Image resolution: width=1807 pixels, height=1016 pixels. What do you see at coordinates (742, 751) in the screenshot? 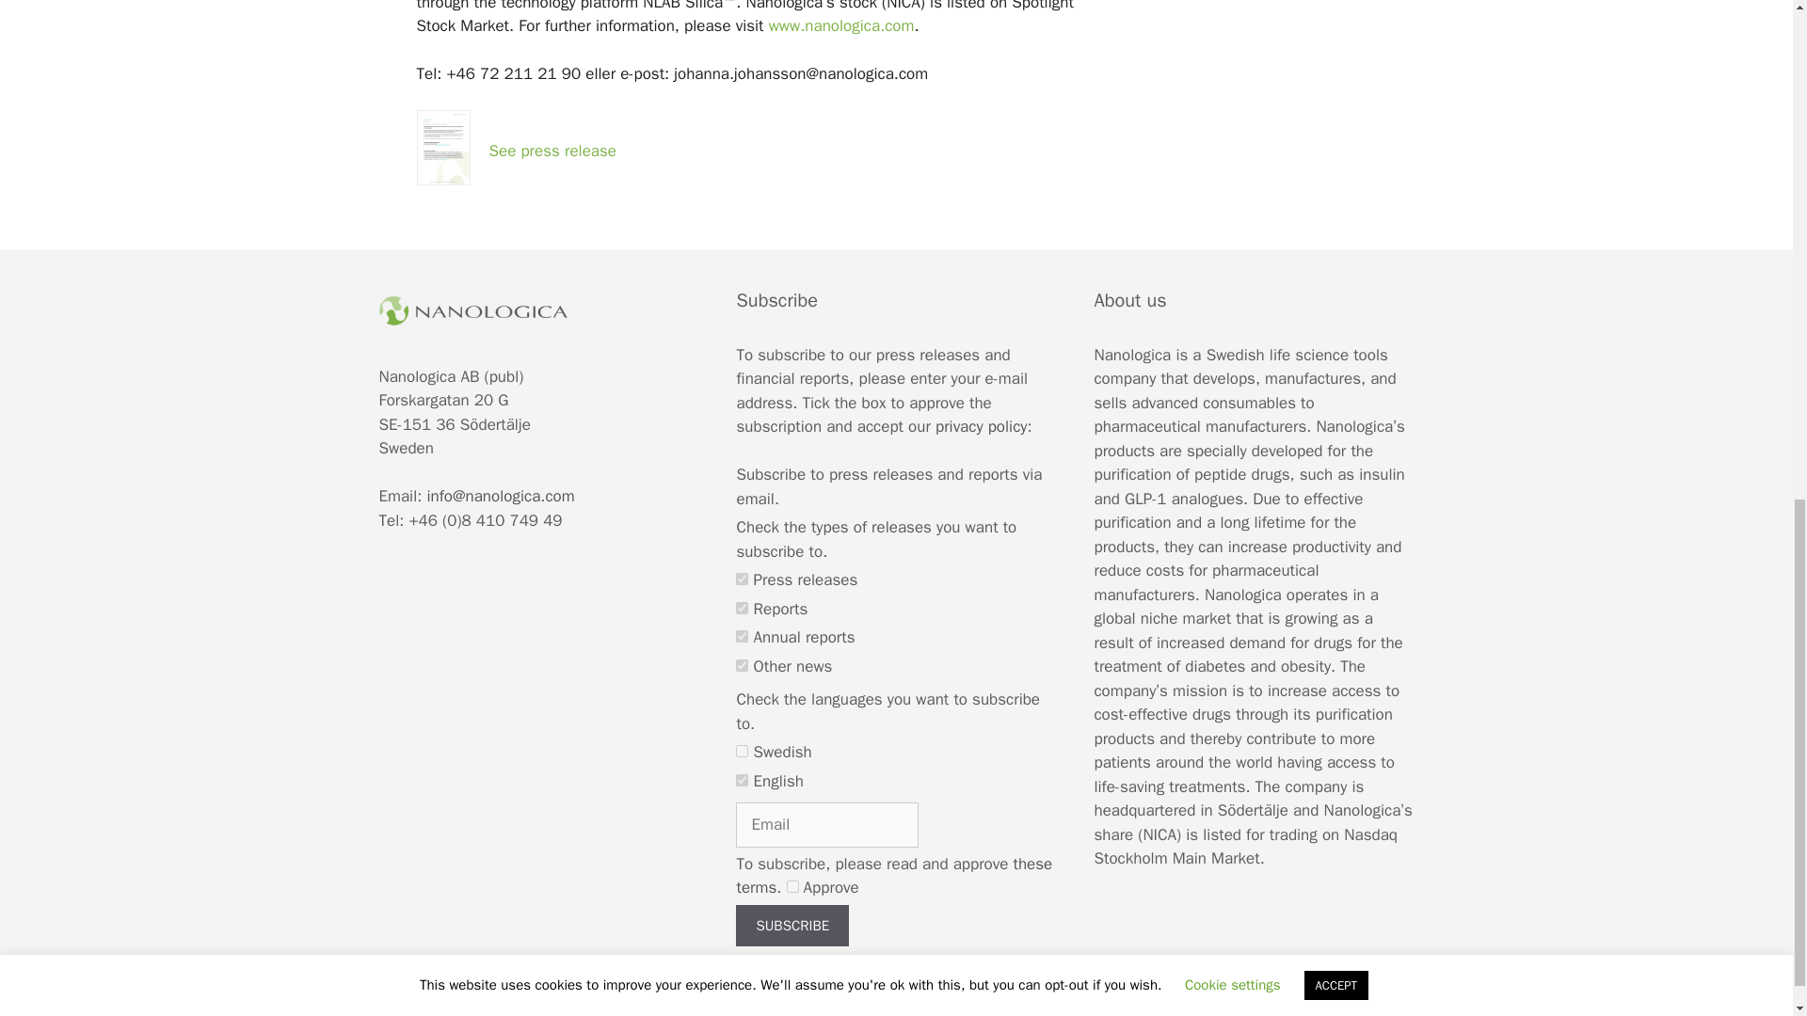
I see `on` at bounding box center [742, 751].